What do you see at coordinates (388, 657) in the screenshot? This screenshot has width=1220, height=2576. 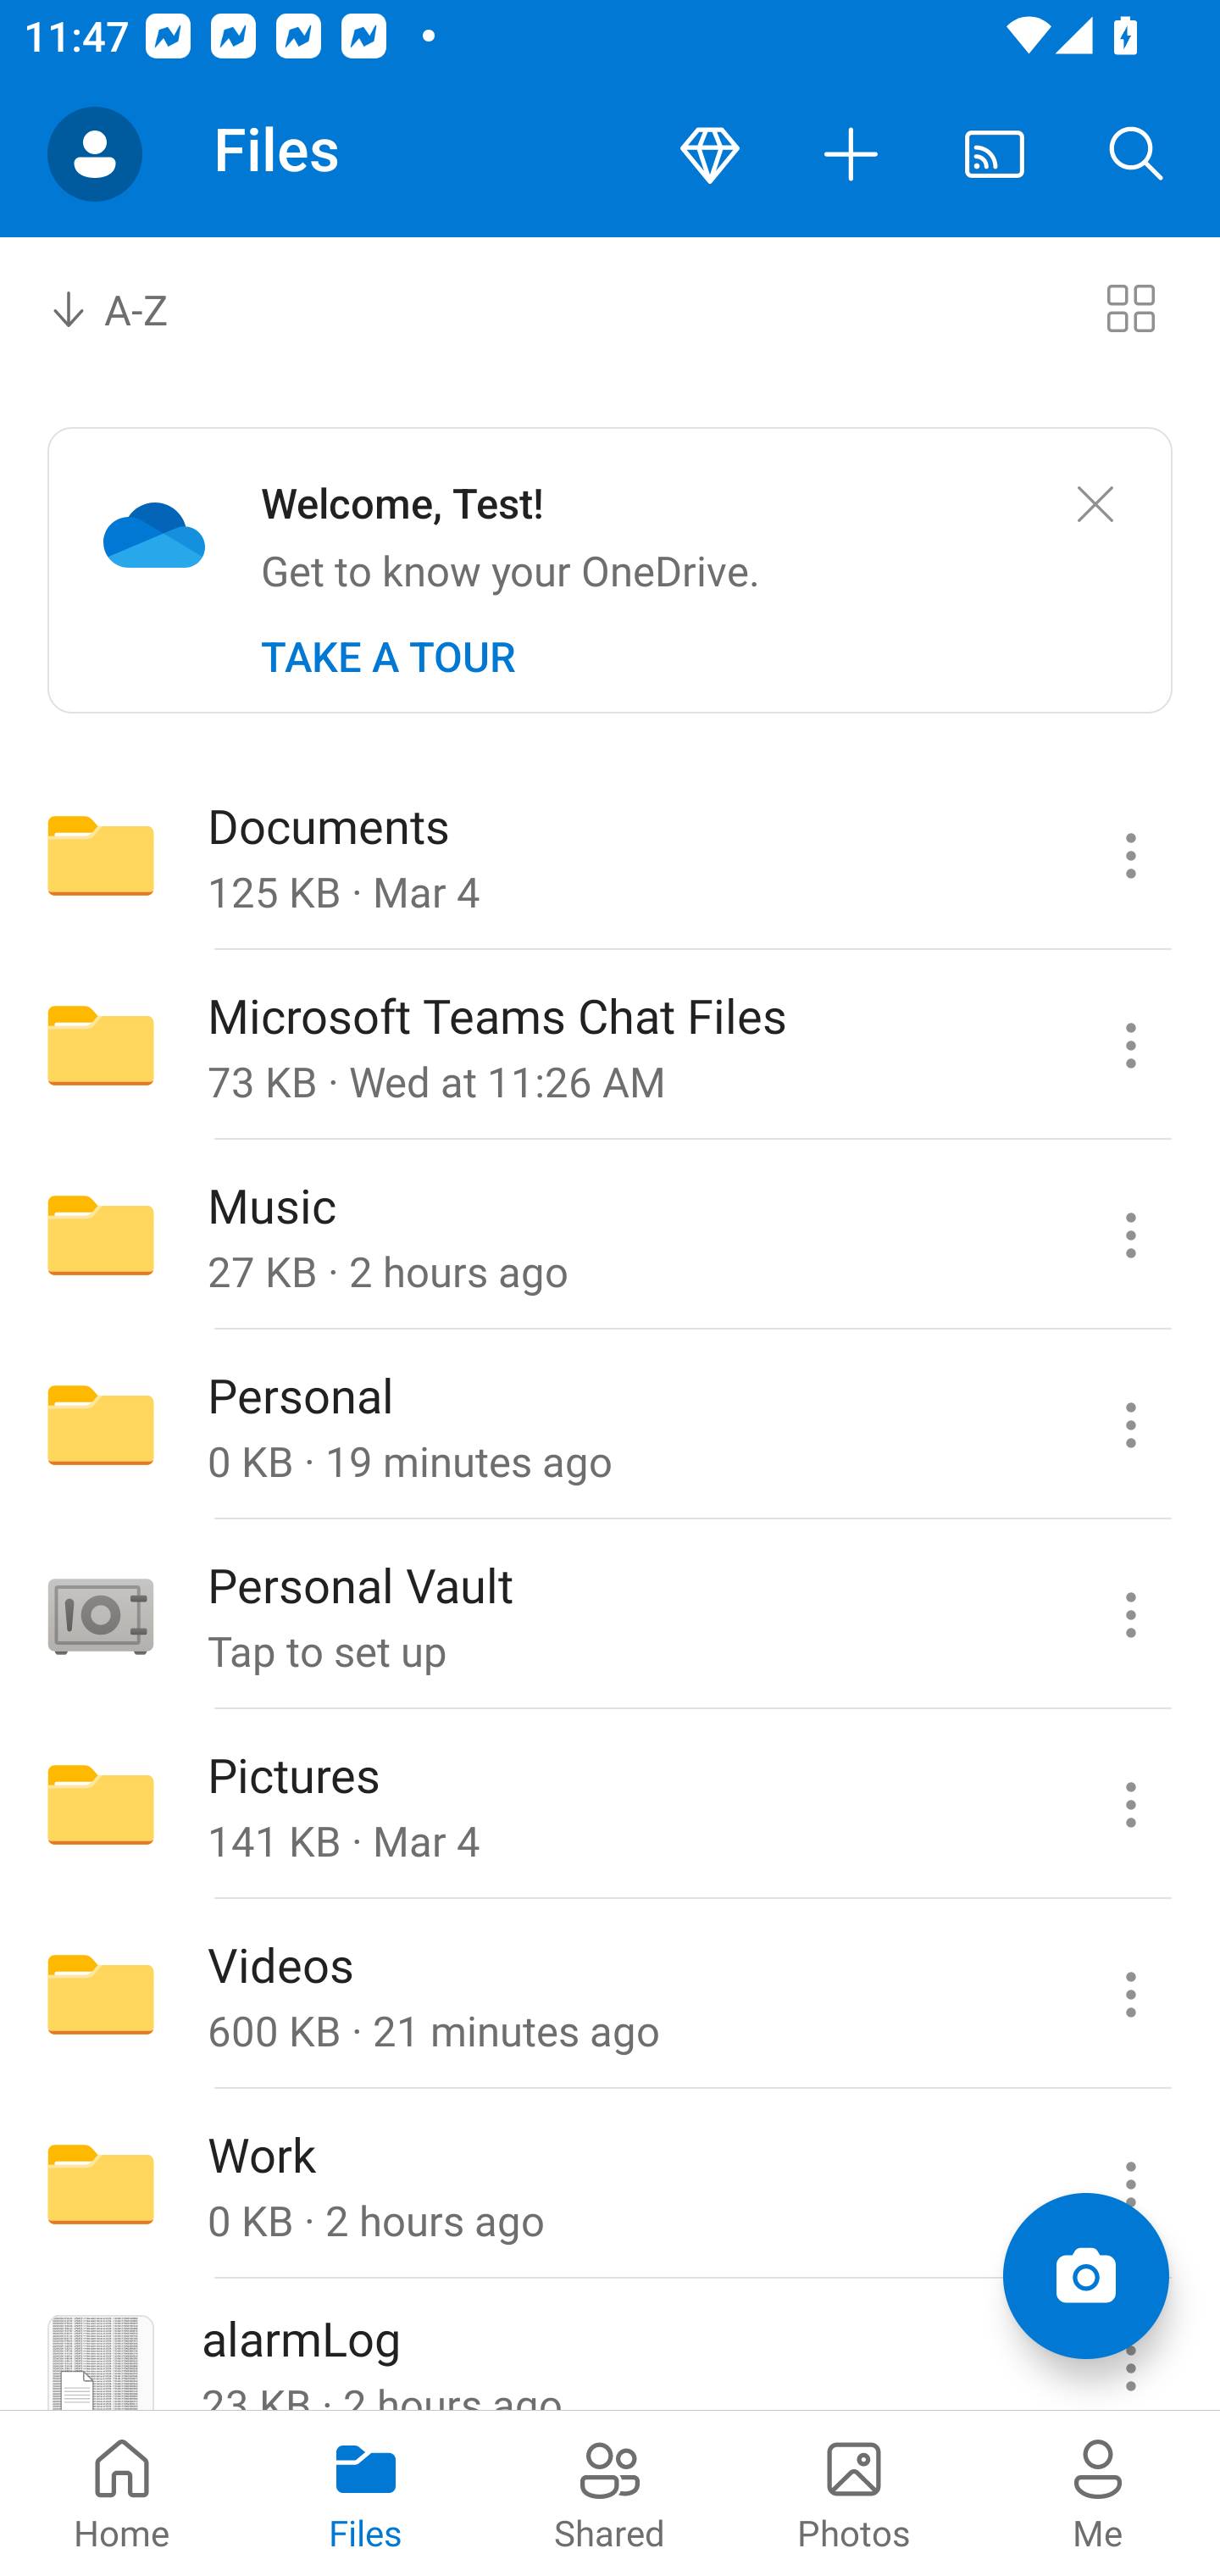 I see `TAKE A TOUR` at bounding box center [388, 657].